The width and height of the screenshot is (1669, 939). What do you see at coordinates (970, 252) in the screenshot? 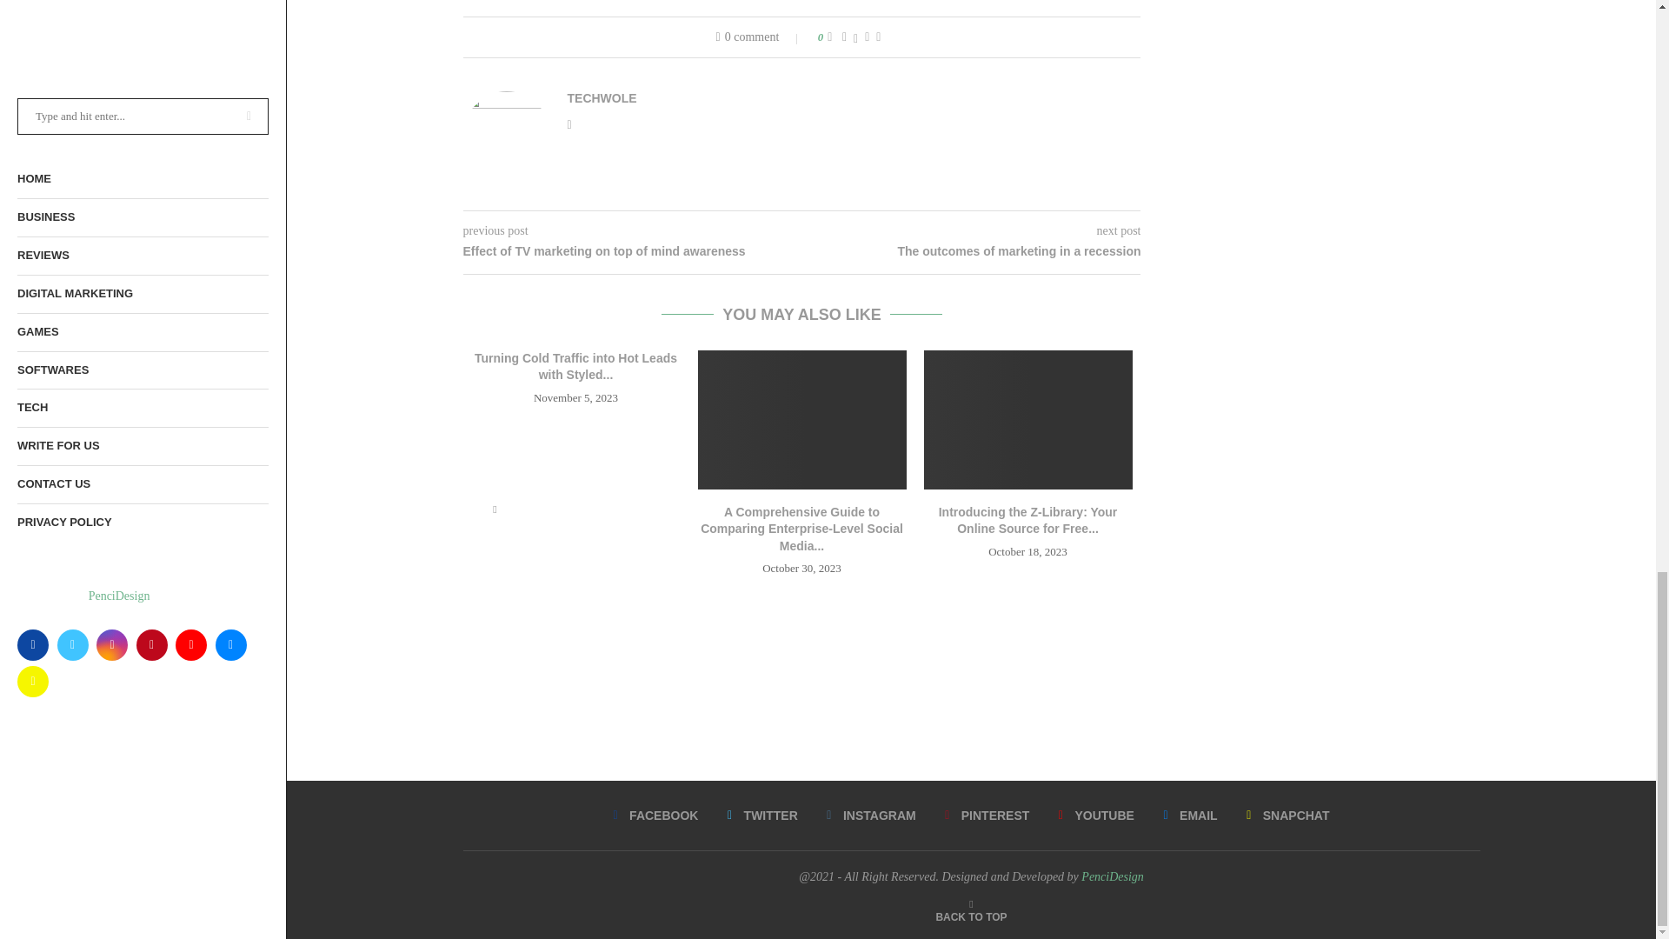
I see `The outcomes of marketing in a recession` at bounding box center [970, 252].